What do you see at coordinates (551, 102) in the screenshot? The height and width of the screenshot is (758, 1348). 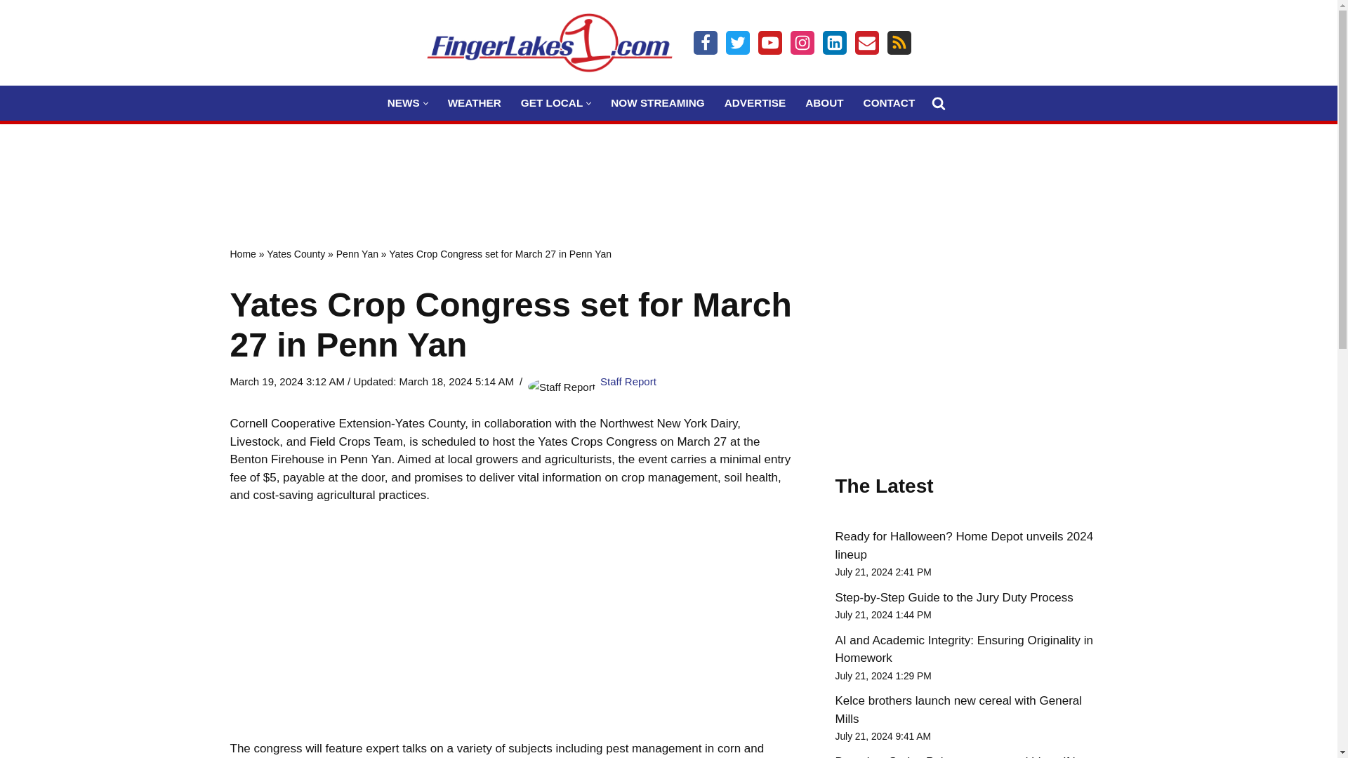 I see `GET LOCAL` at bounding box center [551, 102].